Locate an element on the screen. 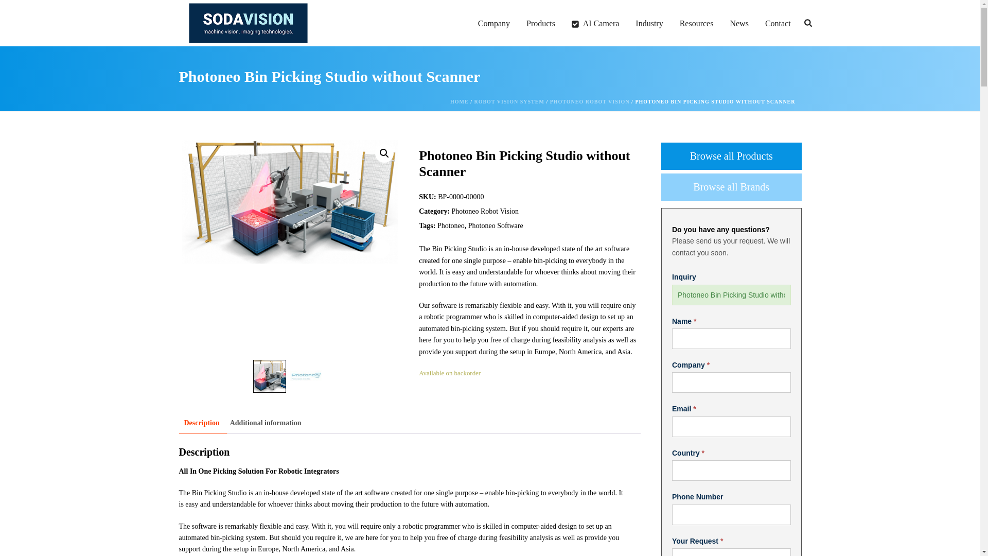 This screenshot has height=556, width=988. Resources is located at coordinates (697, 24).